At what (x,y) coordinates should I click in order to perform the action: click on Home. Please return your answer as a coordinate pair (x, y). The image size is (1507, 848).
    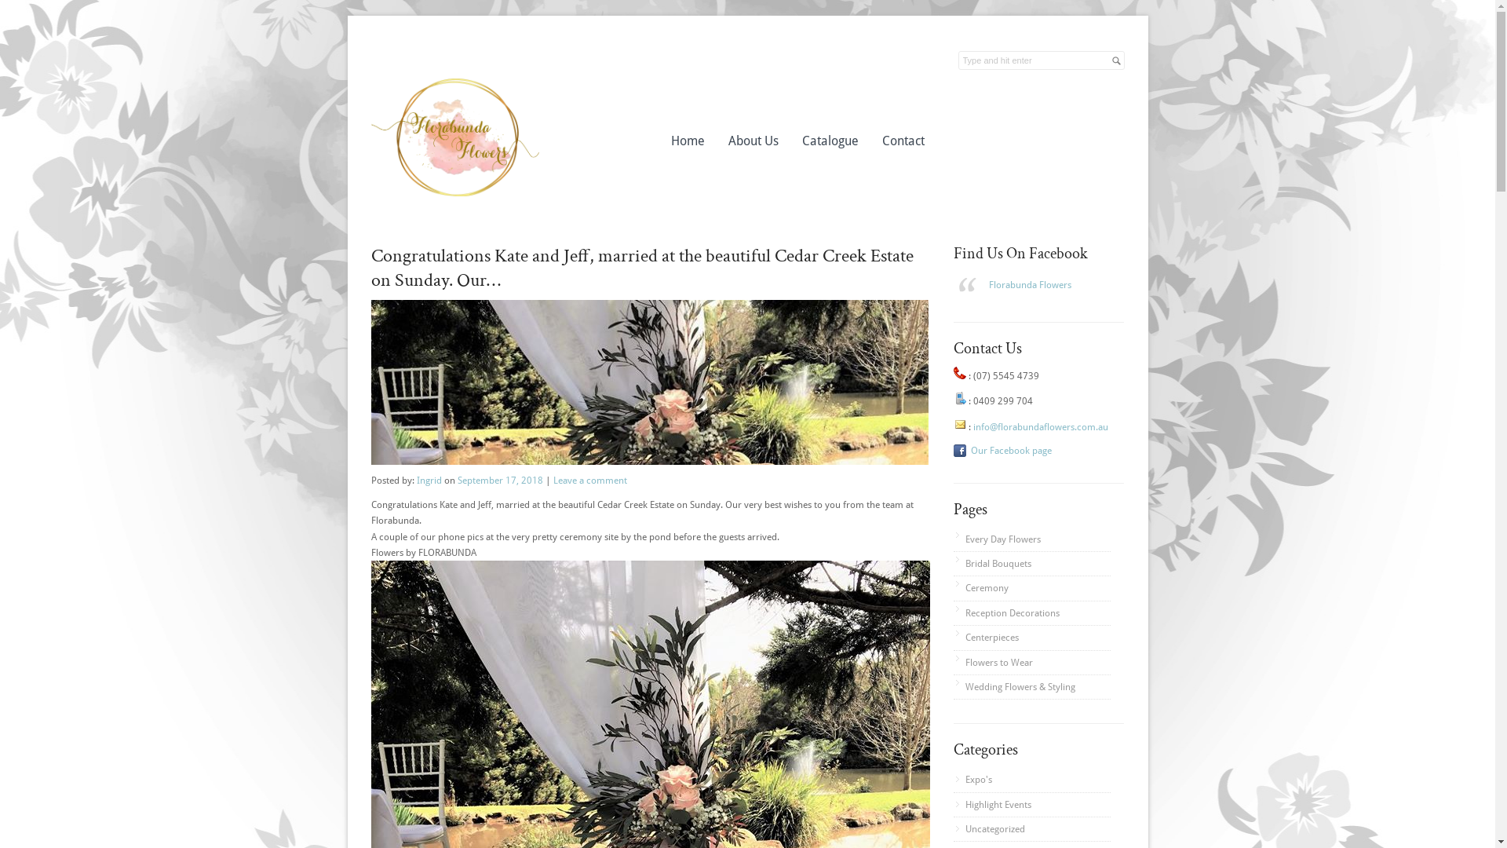
    Looking at the image, I should click on (688, 141).